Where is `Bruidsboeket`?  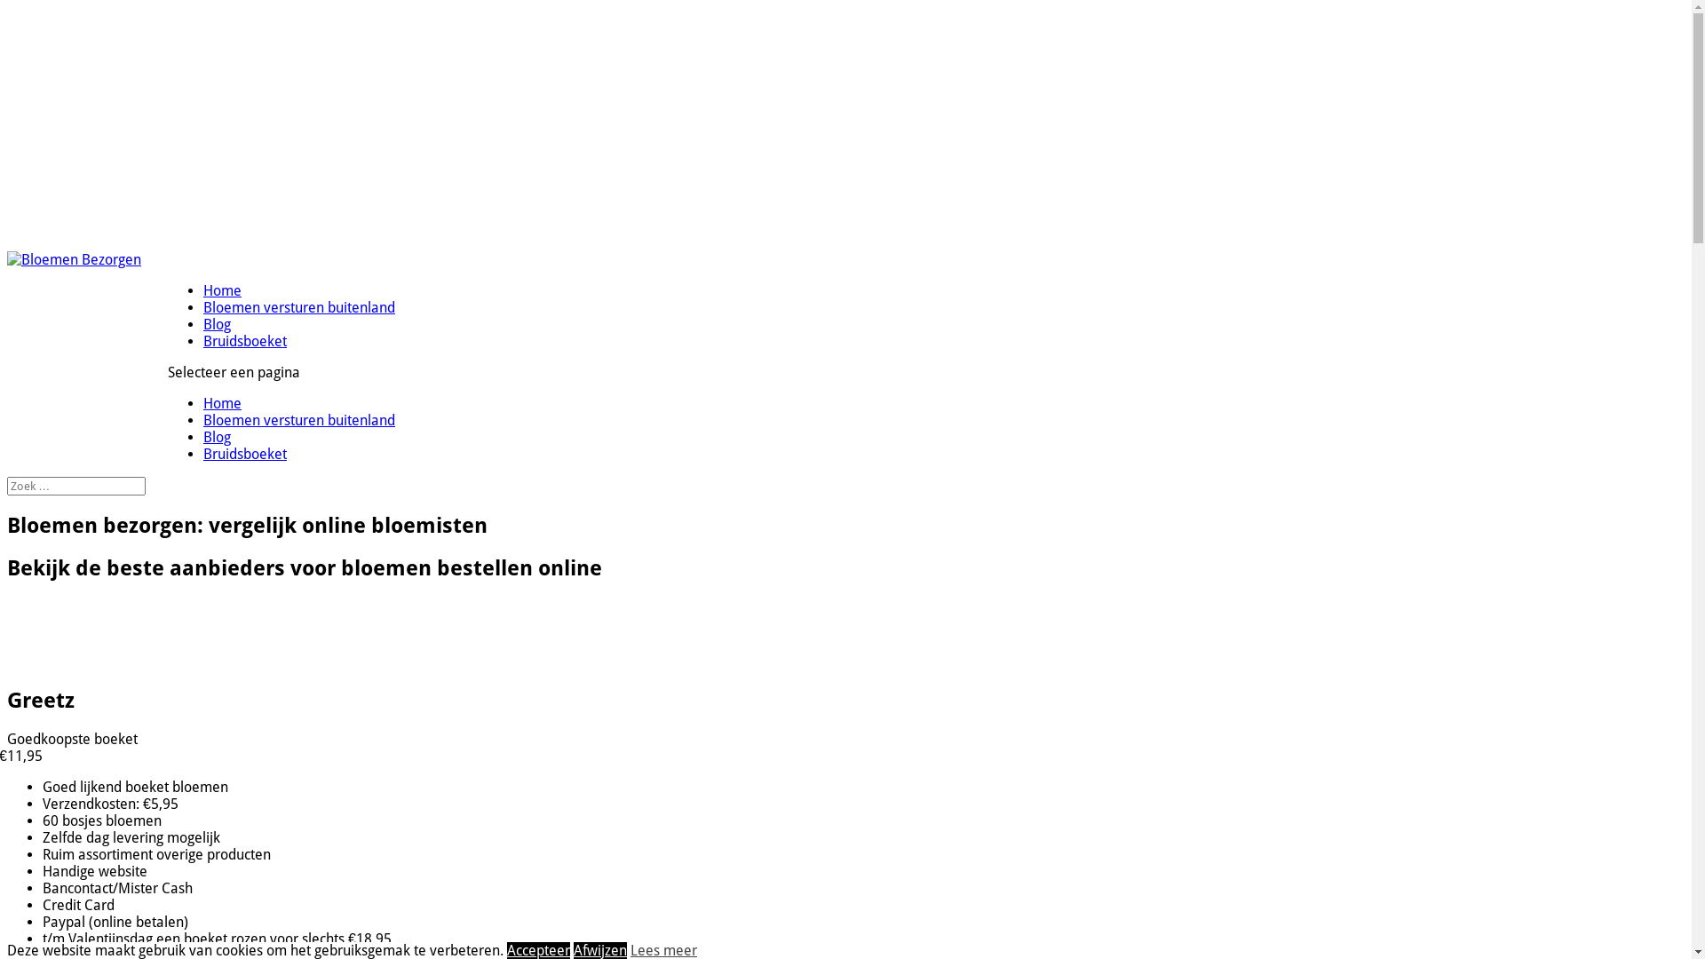
Bruidsboeket is located at coordinates (245, 455).